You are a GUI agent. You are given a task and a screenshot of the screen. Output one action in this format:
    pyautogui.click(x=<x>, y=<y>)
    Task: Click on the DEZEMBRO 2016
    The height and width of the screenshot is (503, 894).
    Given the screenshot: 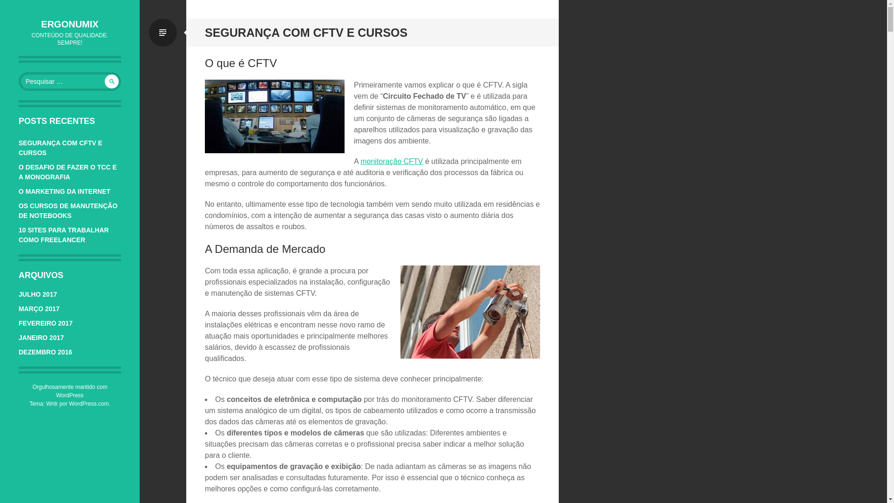 What is the action you would take?
    pyautogui.click(x=46, y=352)
    